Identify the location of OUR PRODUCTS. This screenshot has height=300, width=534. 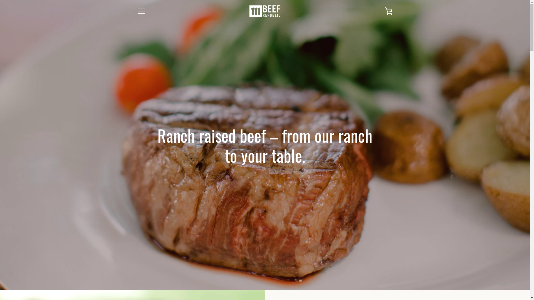
(152, 226).